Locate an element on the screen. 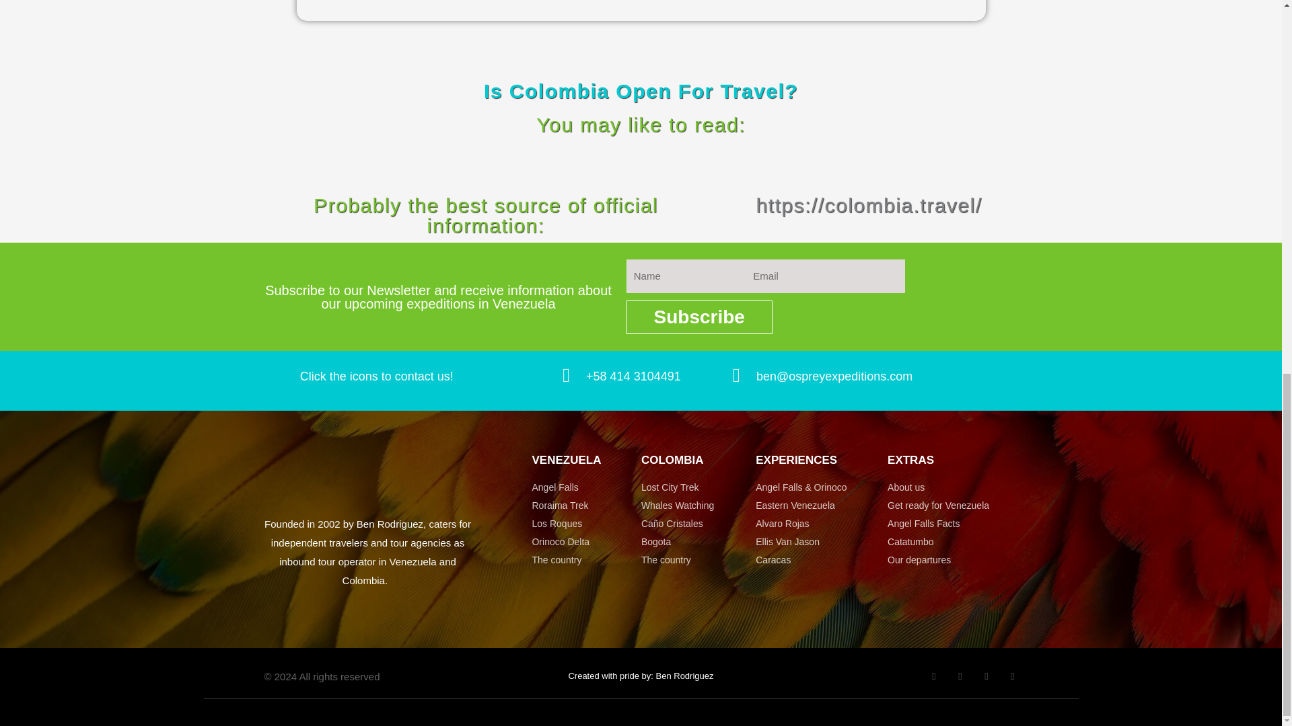 The image size is (1292, 726). VENEZUELA is located at coordinates (565, 460).